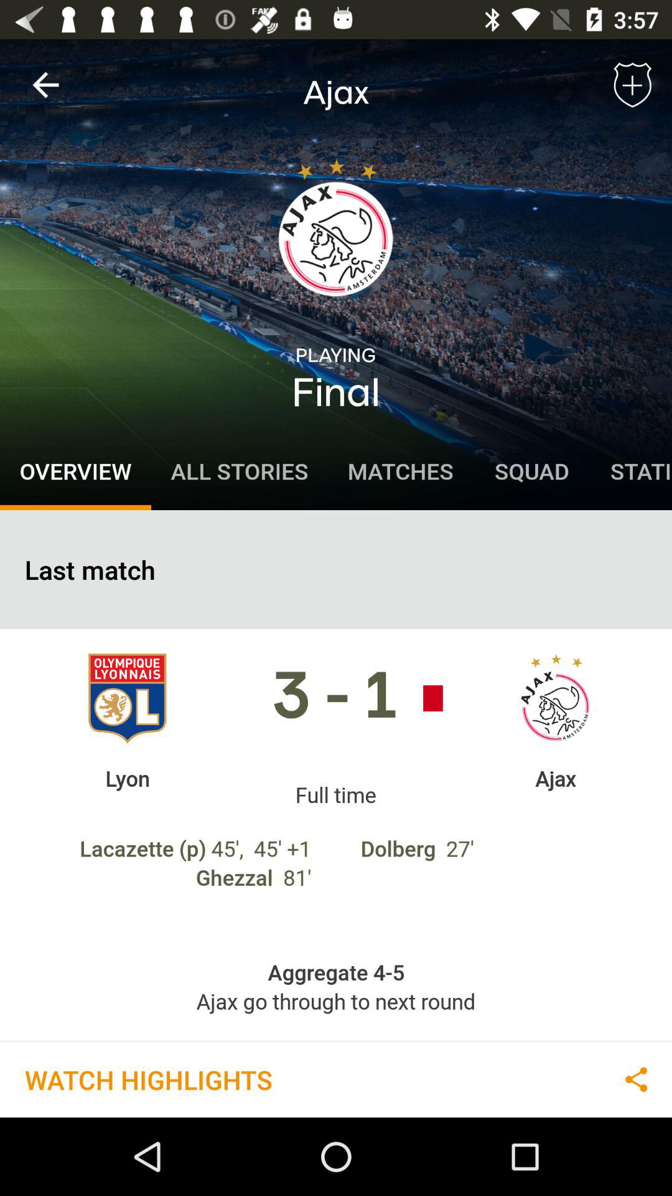 This screenshot has height=1196, width=672. What do you see at coordinates (632, 85) in the screenshot?
I see `turn off the item at the top right corner` at bounding box center [632, 85].